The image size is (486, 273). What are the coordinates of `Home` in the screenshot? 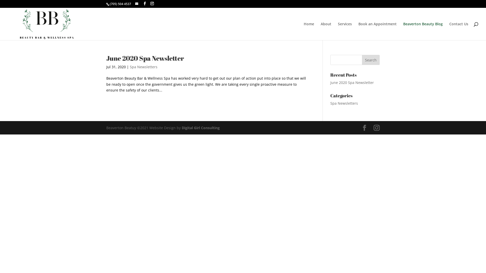 It's located at (309, 31).